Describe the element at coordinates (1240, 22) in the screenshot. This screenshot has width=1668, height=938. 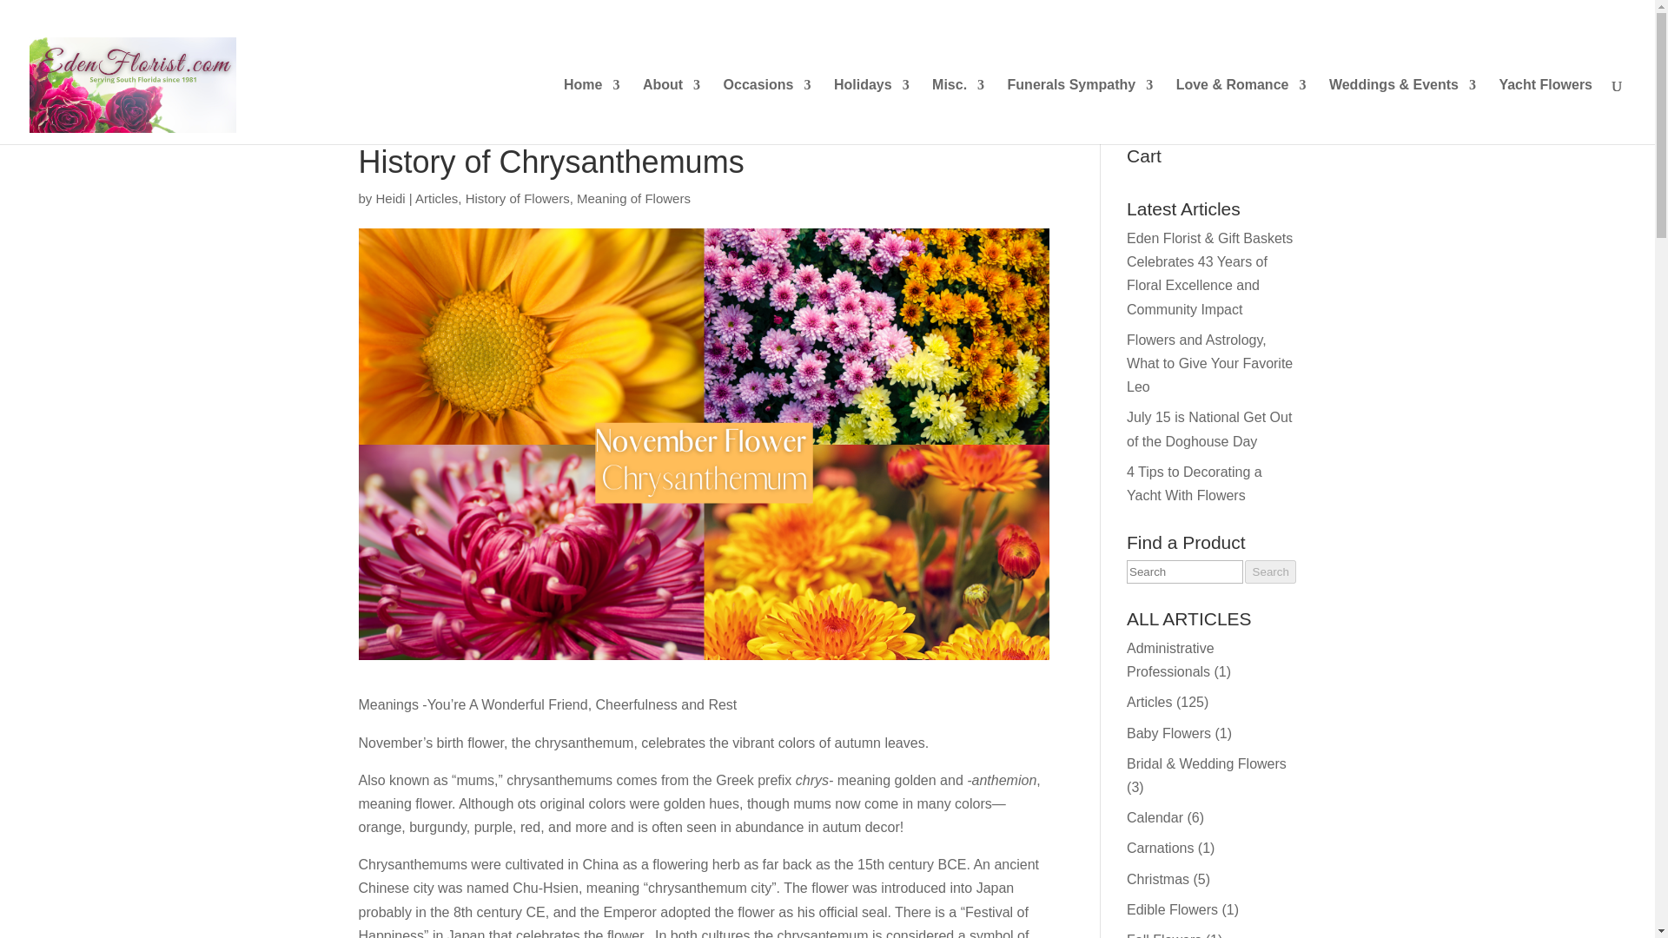
I see `CART` at that location.